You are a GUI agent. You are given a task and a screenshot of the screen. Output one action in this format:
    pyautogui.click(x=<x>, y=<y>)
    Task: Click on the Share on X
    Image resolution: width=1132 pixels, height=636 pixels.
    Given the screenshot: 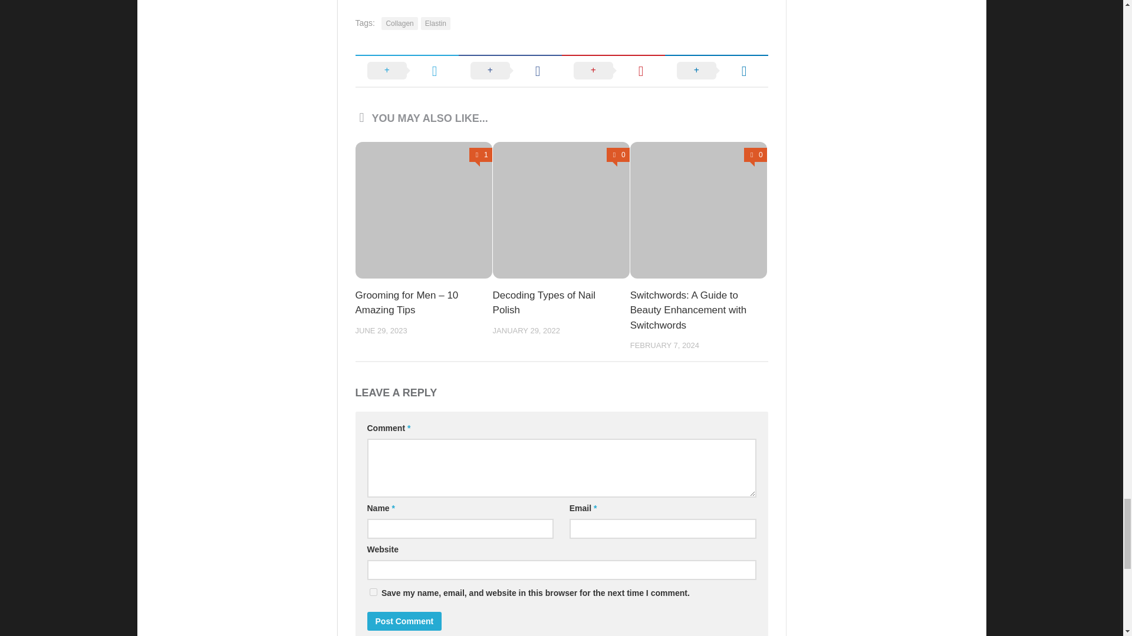 What is the action you would take?
    pyautogui.click(x=407, y=70)
    